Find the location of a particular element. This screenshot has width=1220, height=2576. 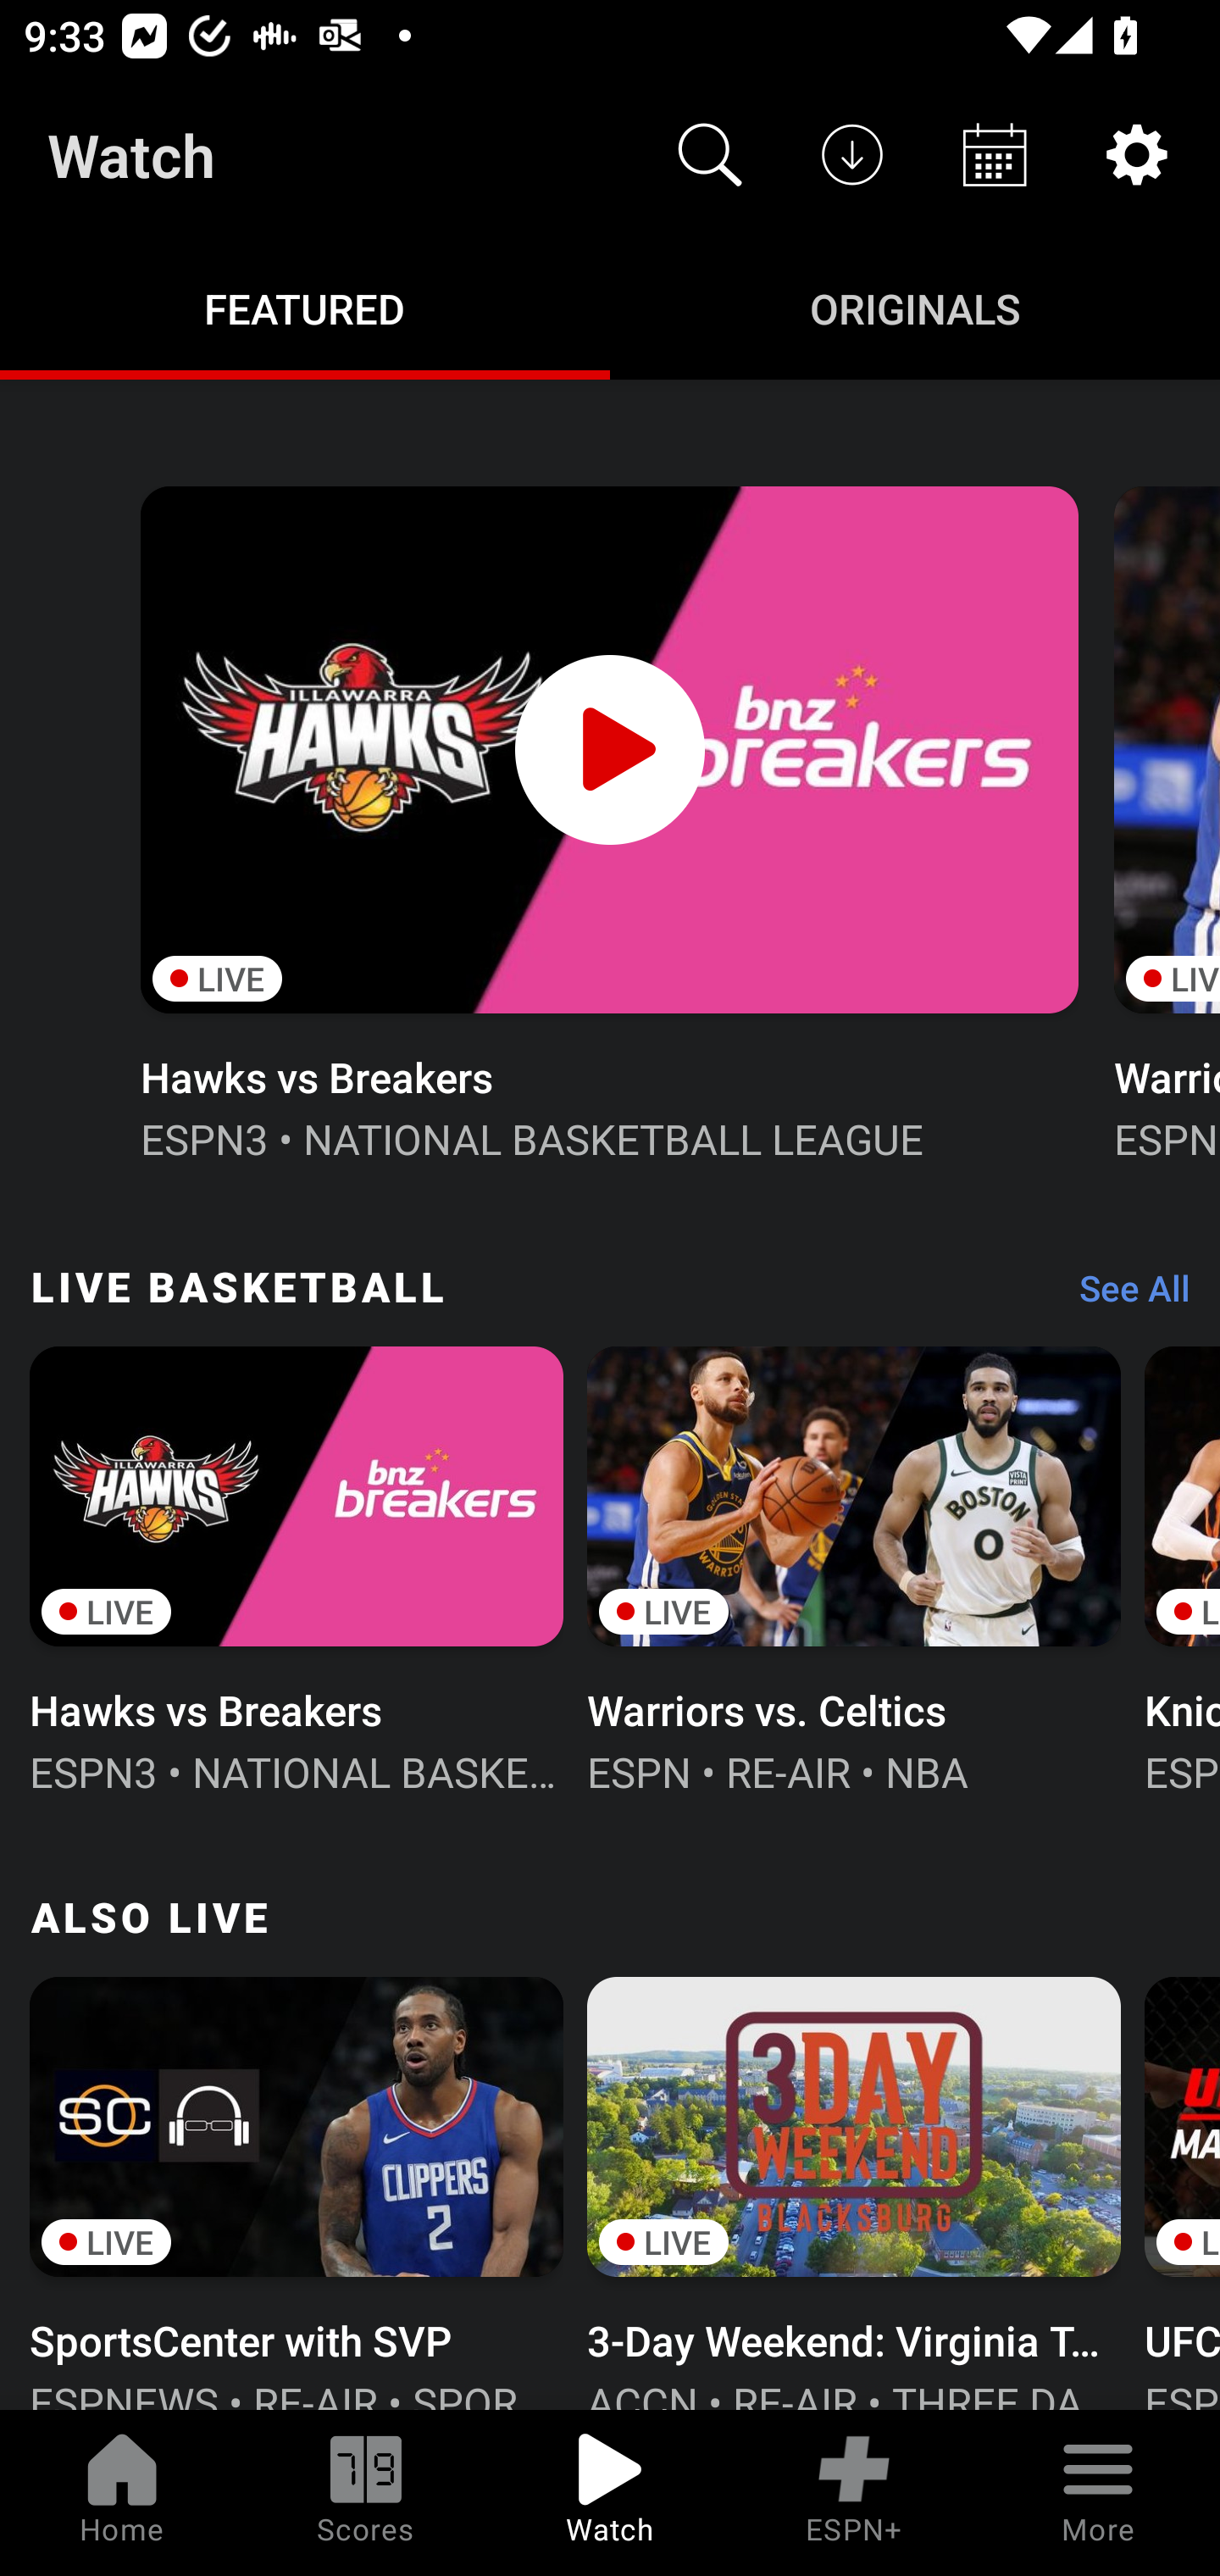

Downloads is located at coordinates (852, 154).